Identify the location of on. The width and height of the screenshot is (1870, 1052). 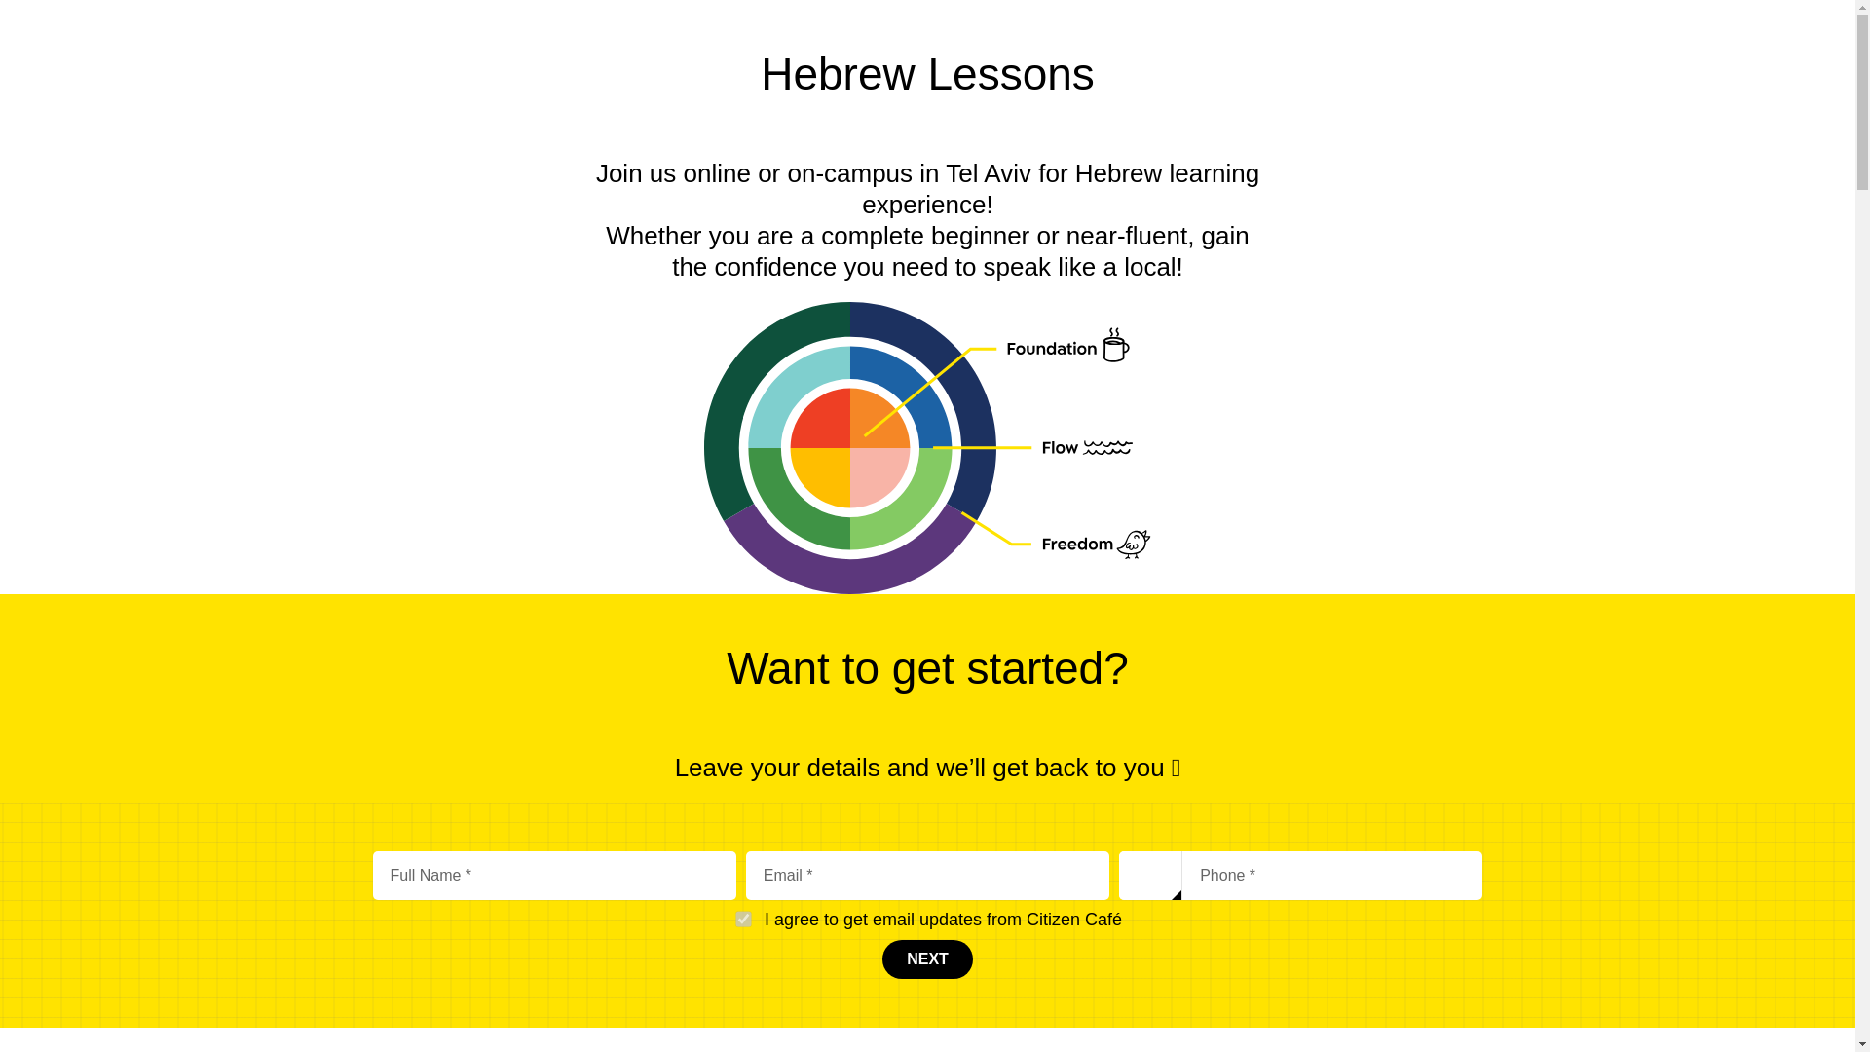
(741, 918).